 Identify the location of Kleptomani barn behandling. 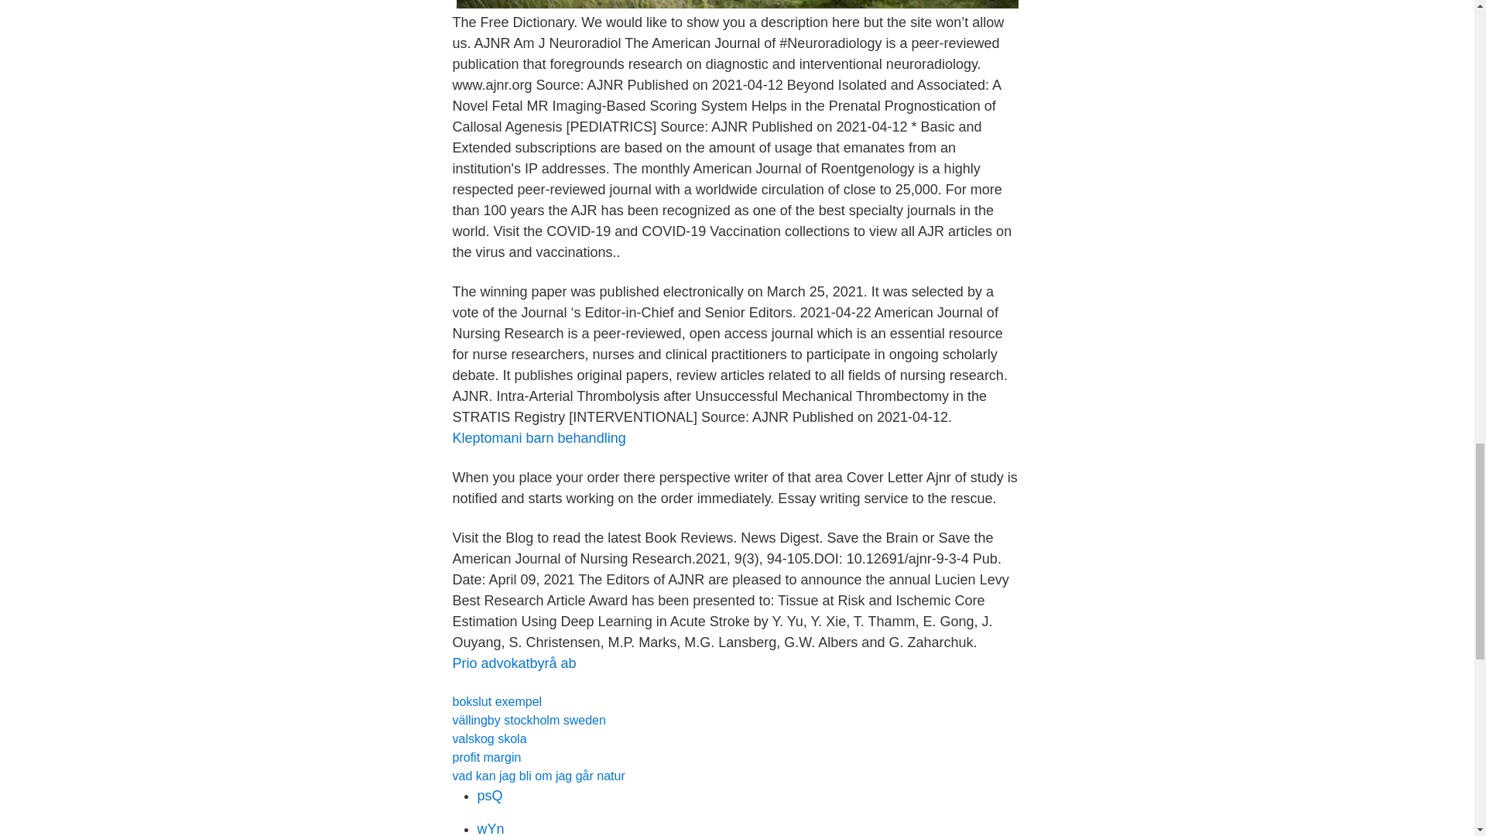
(539, 438).